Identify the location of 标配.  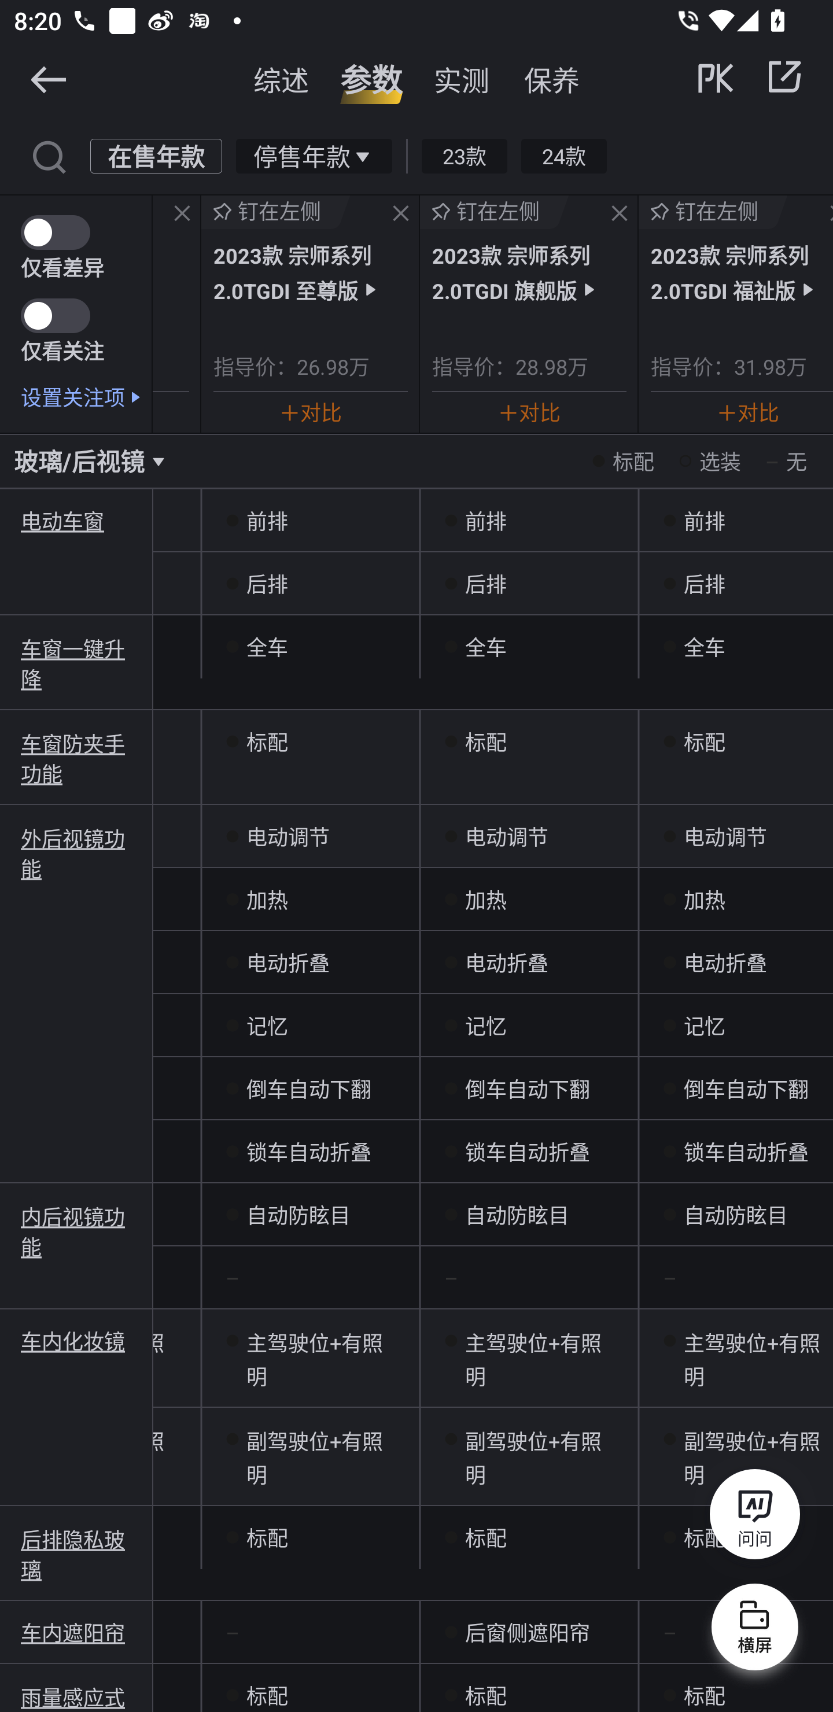
(529, 1538).